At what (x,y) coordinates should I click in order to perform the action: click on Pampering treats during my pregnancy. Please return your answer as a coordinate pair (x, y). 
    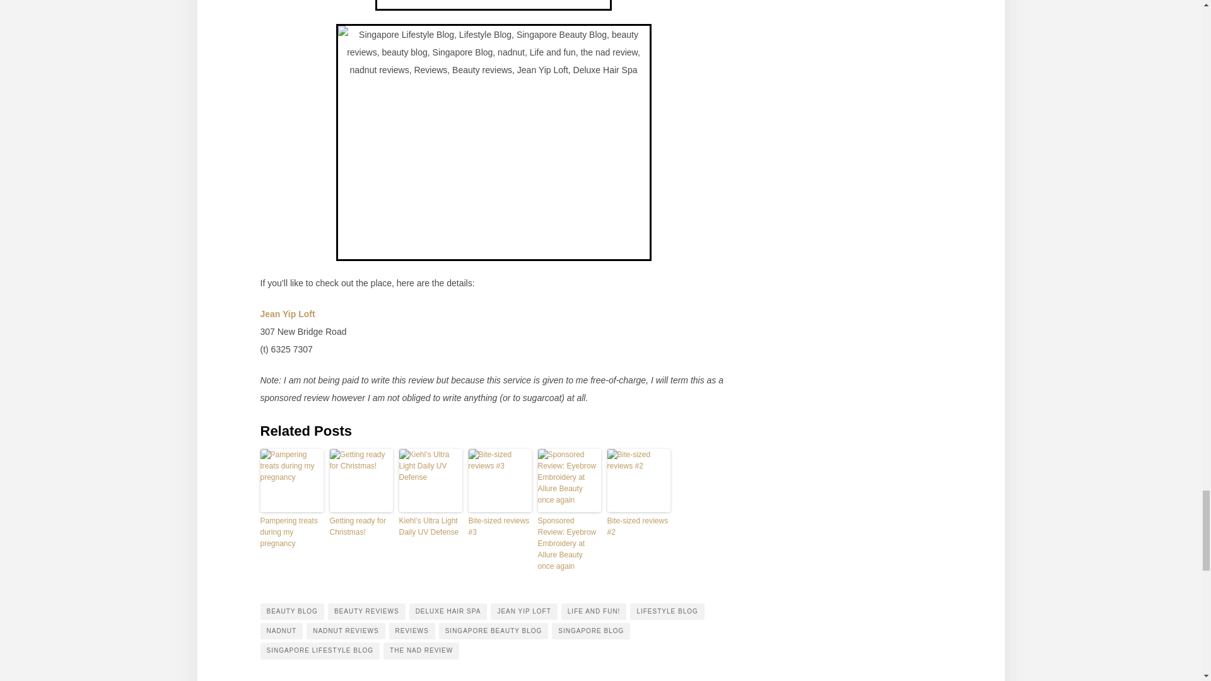
    Looking at the image, I should click on (291, 532).